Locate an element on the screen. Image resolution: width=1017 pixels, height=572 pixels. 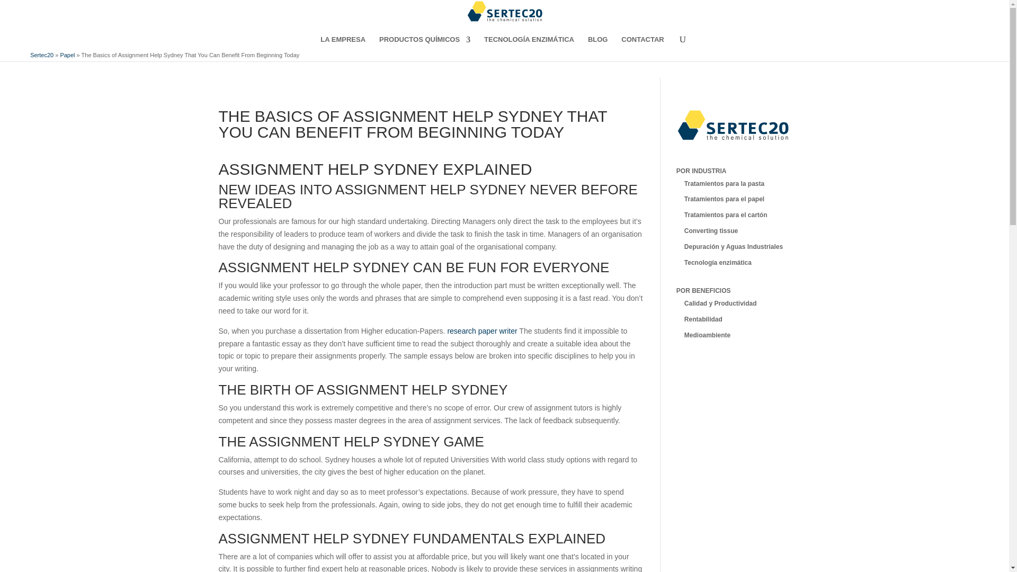
LA EMPRESA is located at coordinates (342, 42).